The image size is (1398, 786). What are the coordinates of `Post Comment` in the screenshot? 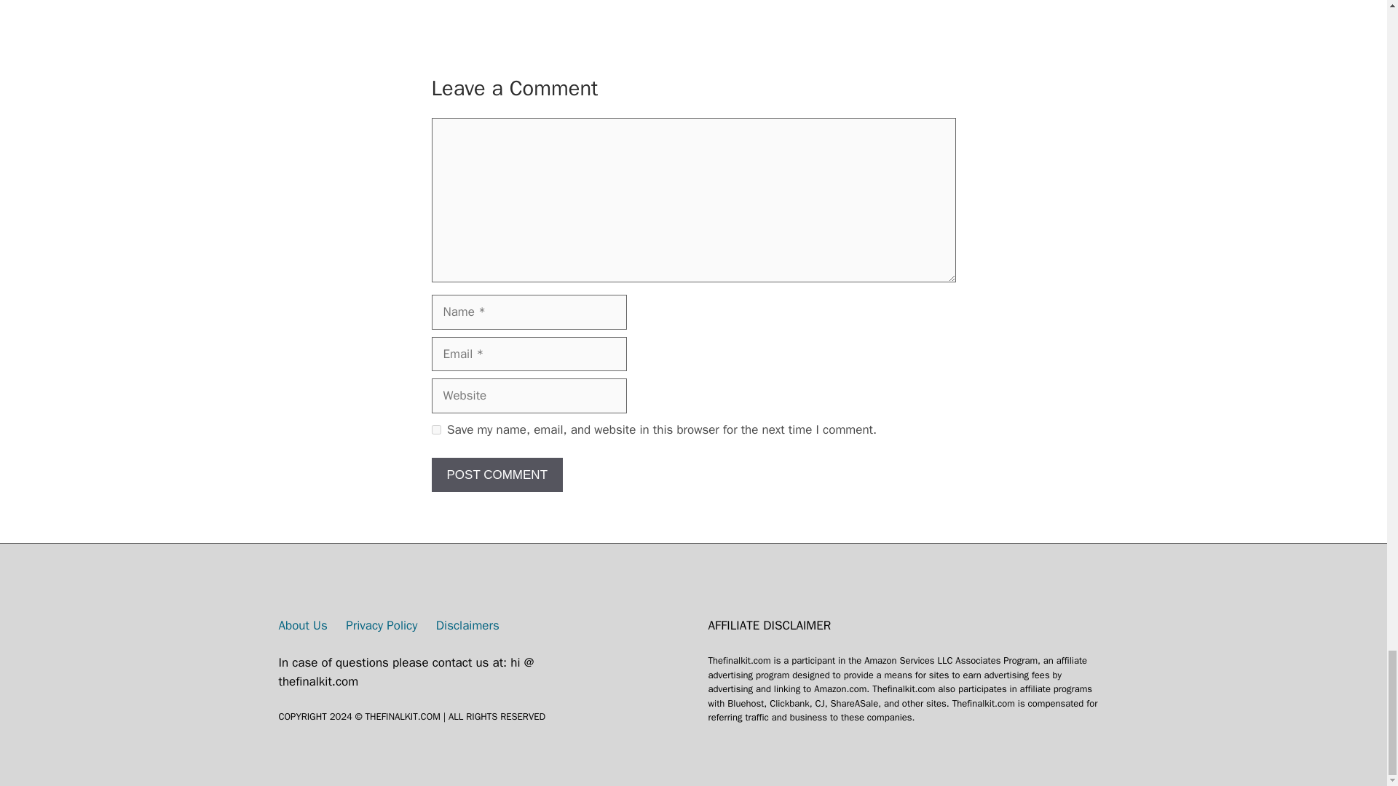 It's located at (497, 475).